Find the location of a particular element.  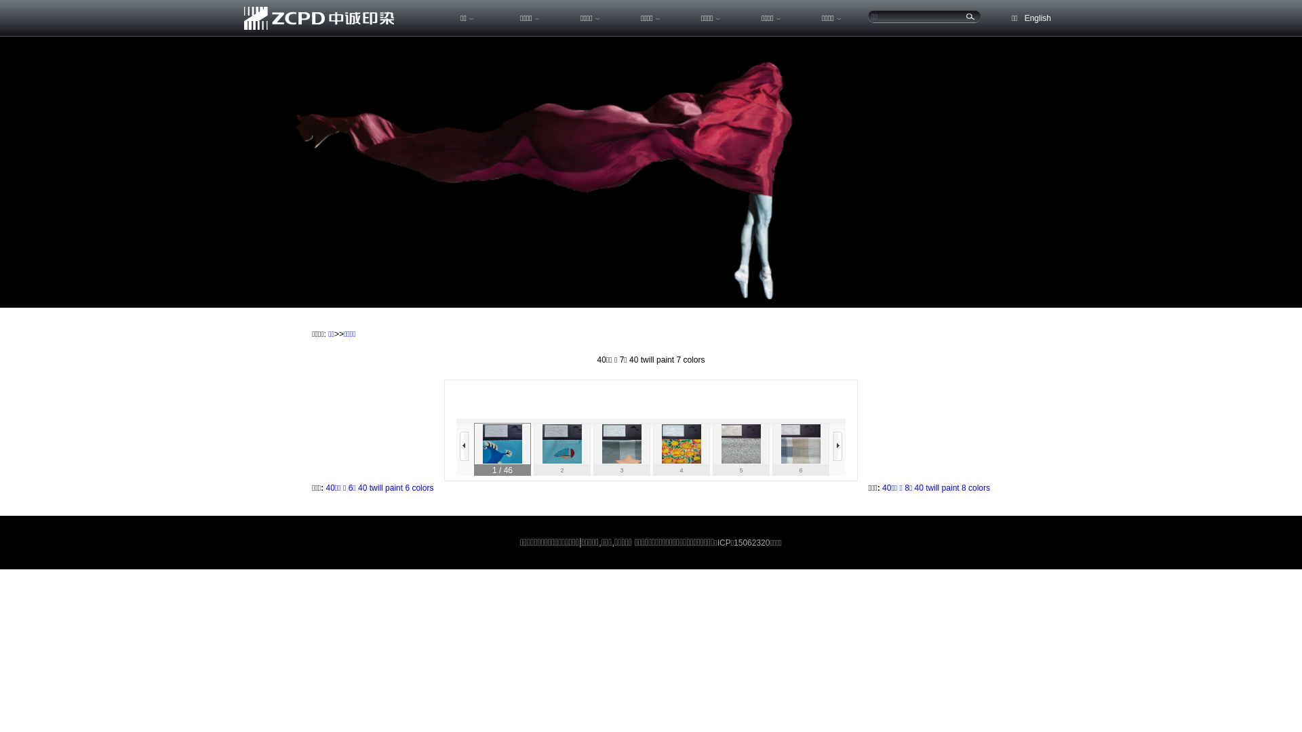

4 is located at coordinates (682, 449).